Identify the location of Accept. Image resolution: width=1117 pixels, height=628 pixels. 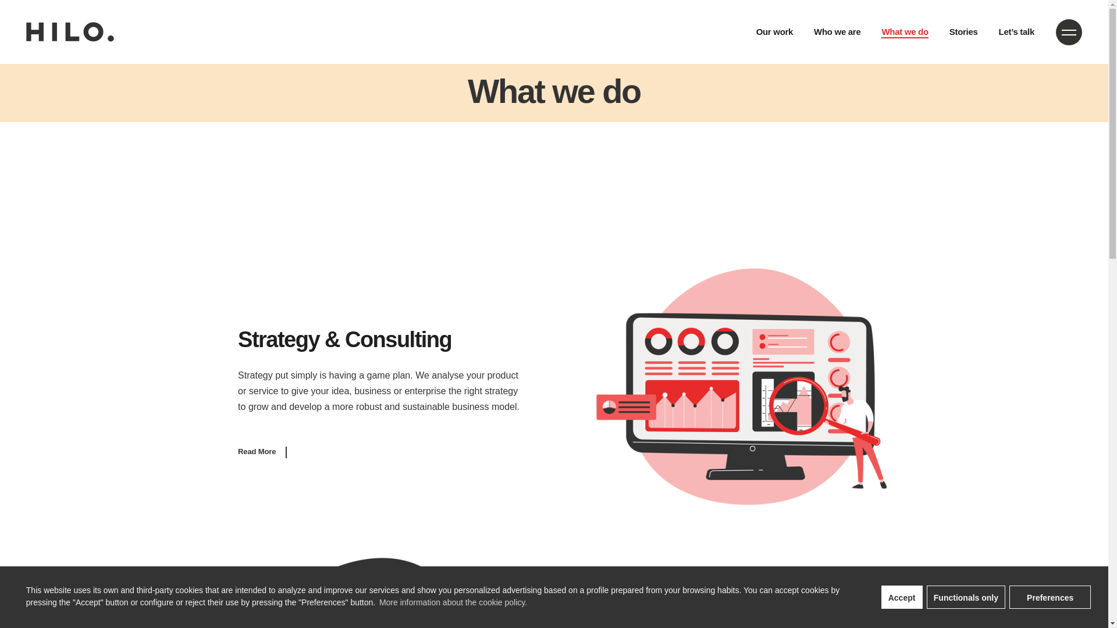
(902, 597).